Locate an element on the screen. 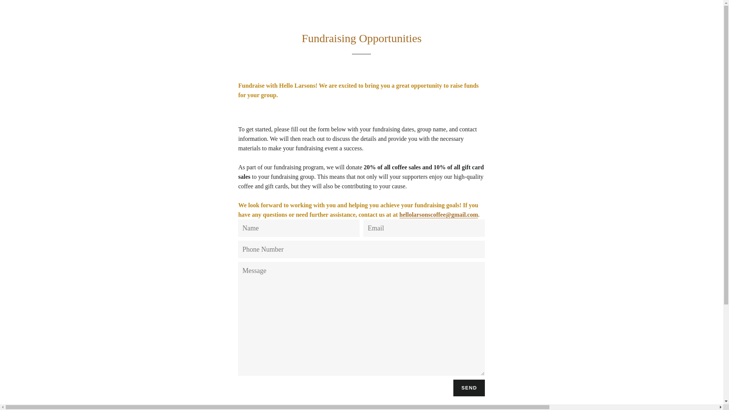  Send is located at coordinates (469, 388).